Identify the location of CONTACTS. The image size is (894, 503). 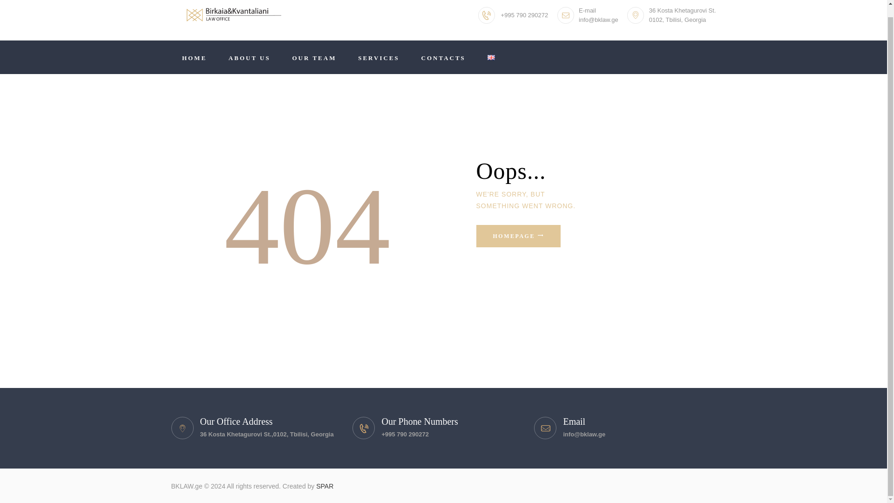
(443, 57).